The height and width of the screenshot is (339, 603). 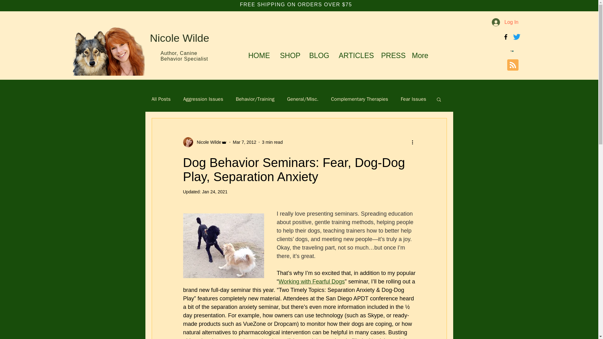 What do you see at coordinates (413, 99) in the screenshot?
I see `Fear Issues` at bounding box center [413, 99].